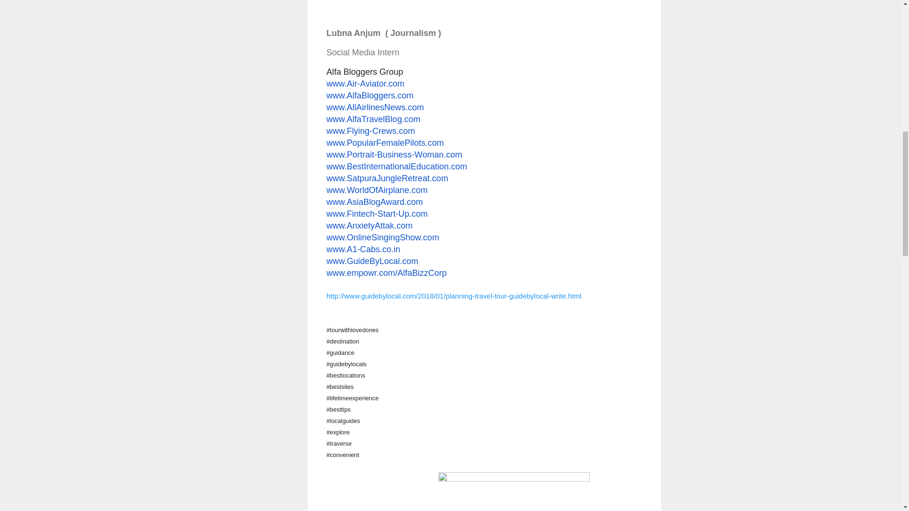  Describe the element at coordinates (387, 178) in the screenshot. I see `www.SatpuraJungleRetreat.com` at that location.